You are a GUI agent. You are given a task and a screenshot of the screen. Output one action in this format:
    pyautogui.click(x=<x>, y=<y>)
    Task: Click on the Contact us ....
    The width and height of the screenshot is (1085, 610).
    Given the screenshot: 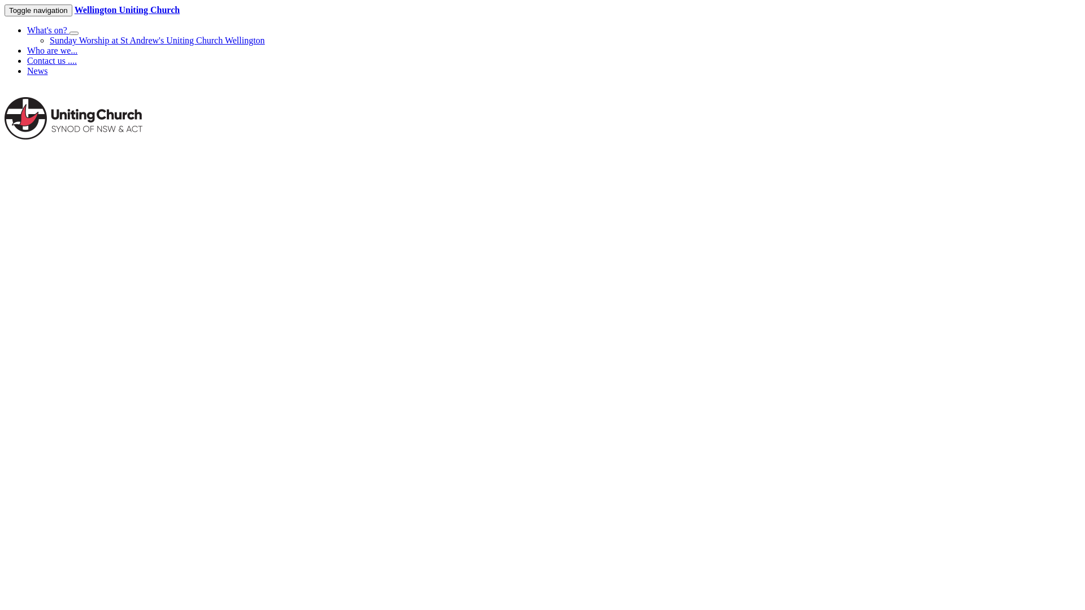 What is the action you would take?
    pyautogui.click(x=52, y=61)
    